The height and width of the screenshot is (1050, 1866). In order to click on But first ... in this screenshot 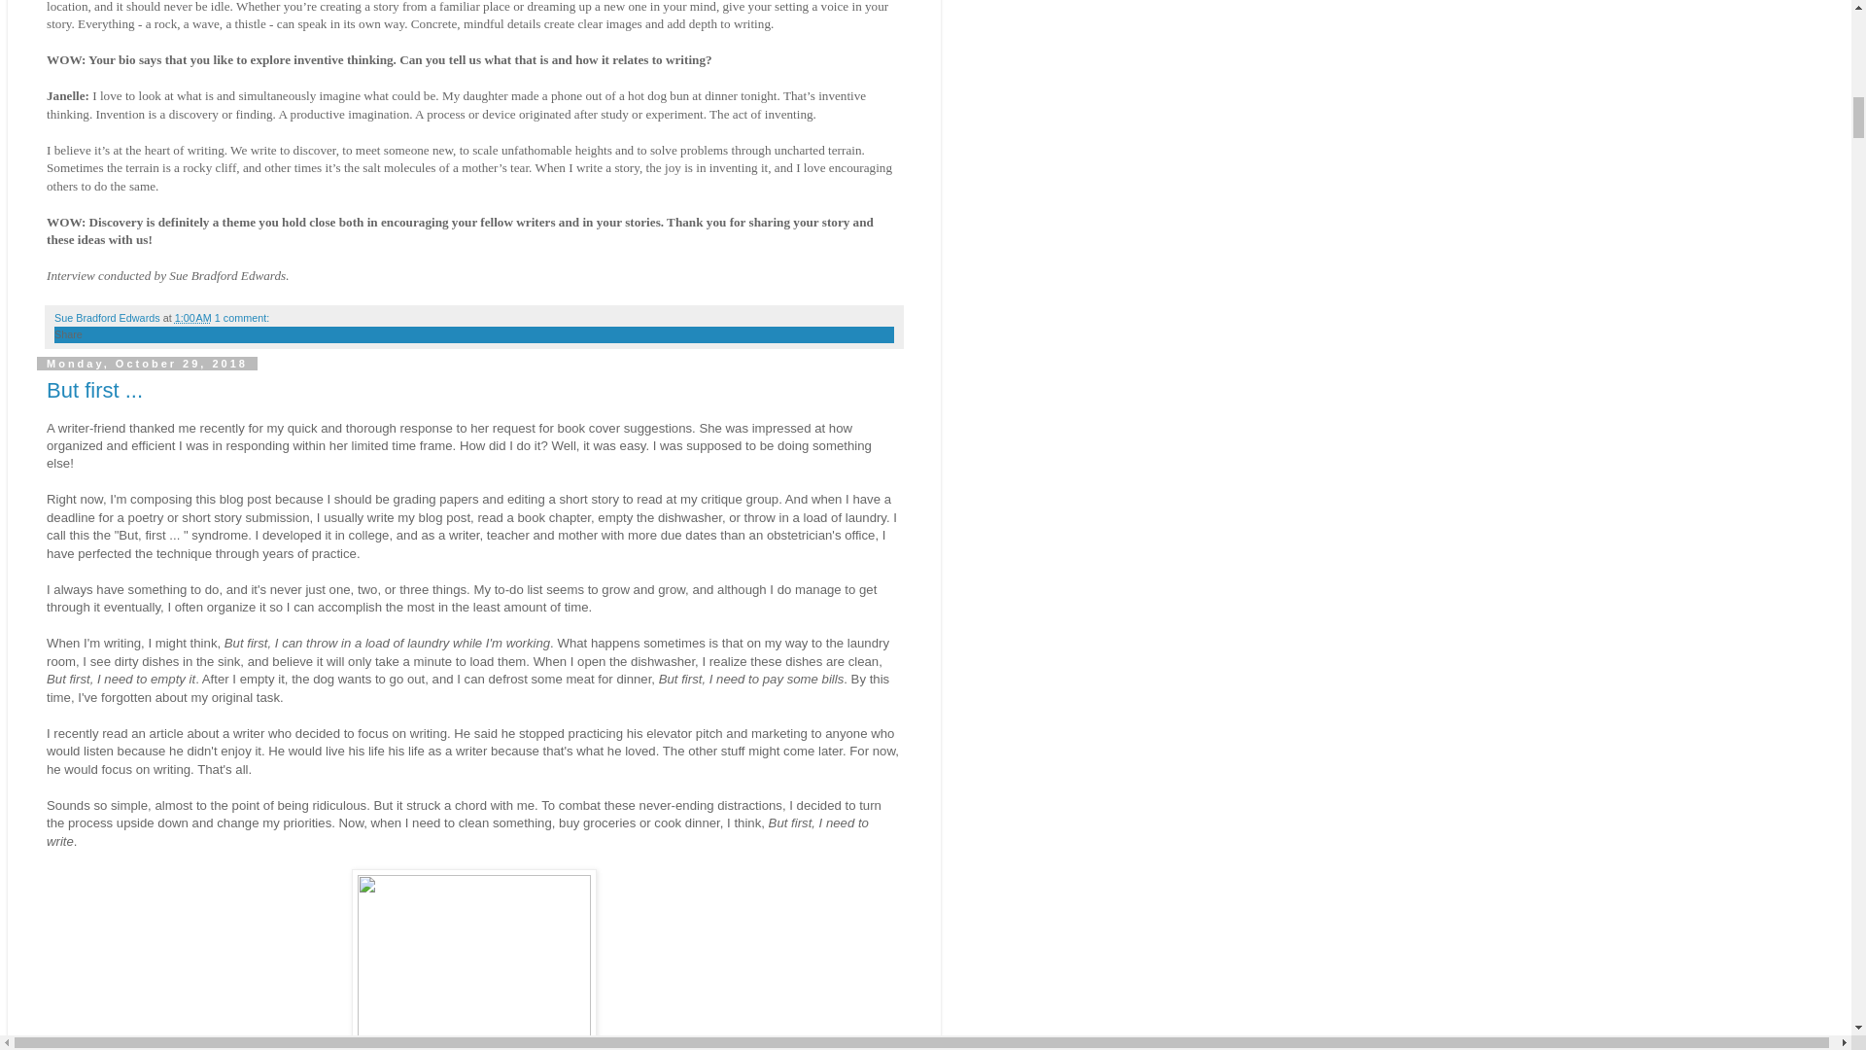, I will do `click(95, 389)`.